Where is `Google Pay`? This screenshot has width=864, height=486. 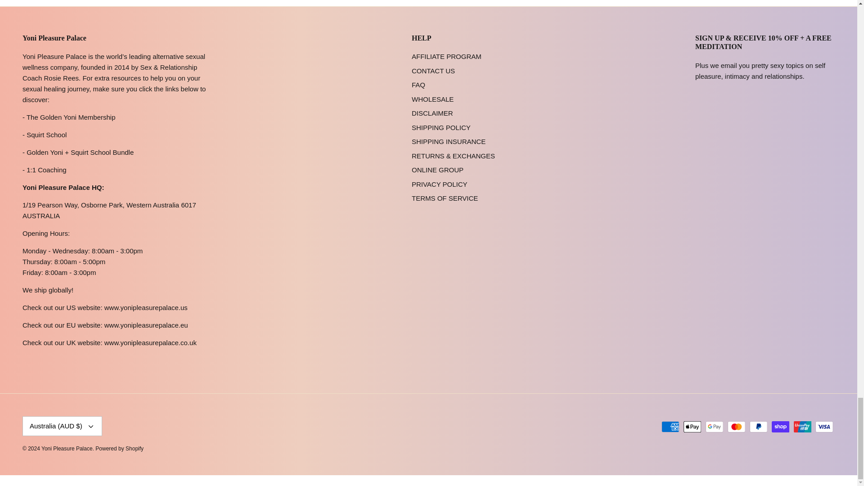 Google Pay is located at coordinates (715, 427).